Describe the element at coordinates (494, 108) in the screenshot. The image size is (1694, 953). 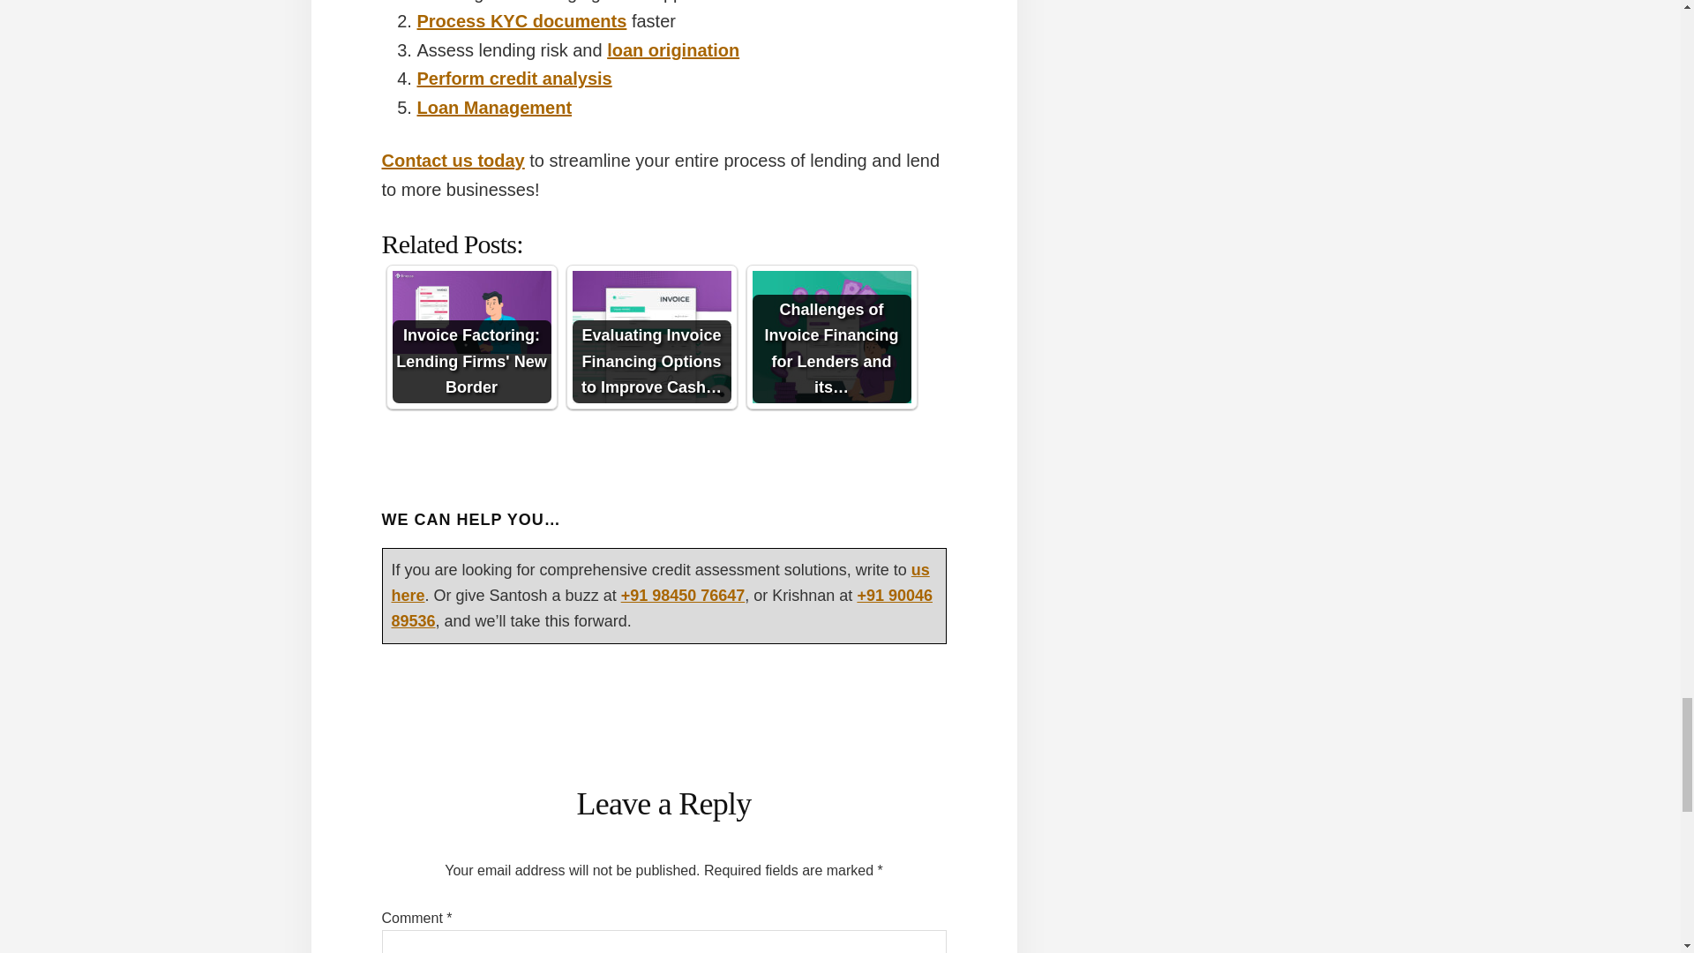
I see `Loan Management` at that location.